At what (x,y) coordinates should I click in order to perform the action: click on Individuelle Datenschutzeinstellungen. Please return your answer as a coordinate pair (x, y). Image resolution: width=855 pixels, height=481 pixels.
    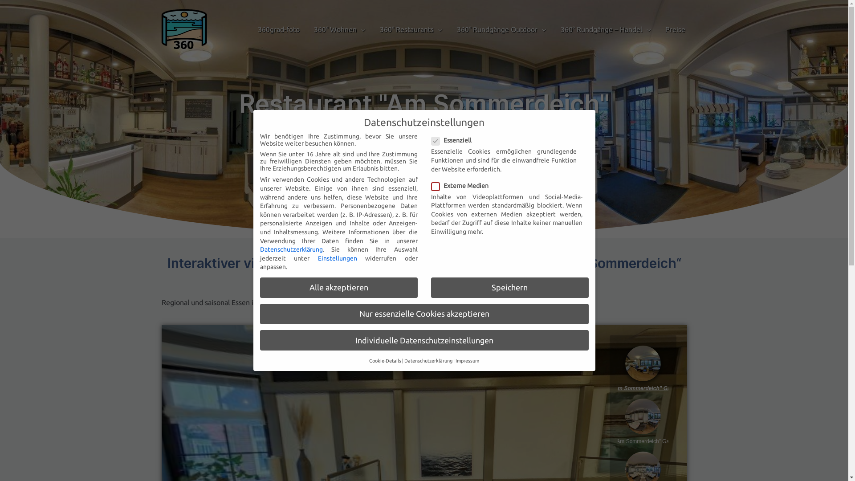
    Looking at the image, I should click on (424, 340).